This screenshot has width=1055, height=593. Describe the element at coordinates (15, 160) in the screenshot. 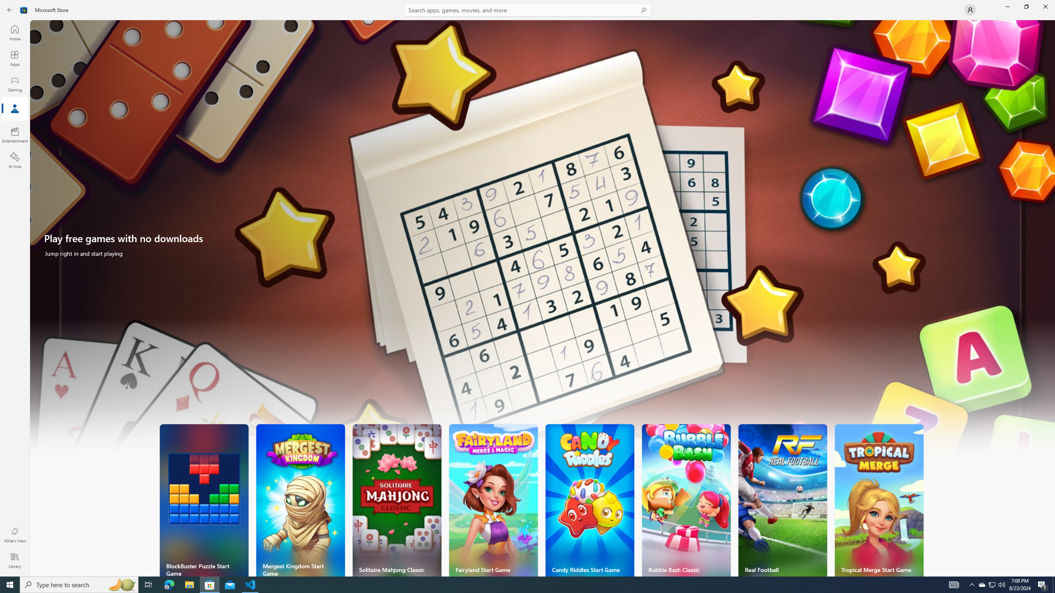

I see `AI Hub` at that location.